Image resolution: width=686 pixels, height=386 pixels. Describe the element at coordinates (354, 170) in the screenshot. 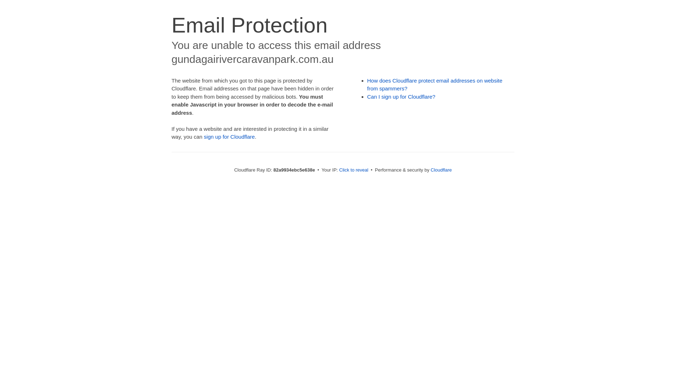

I see `Click to reveal` at that location.